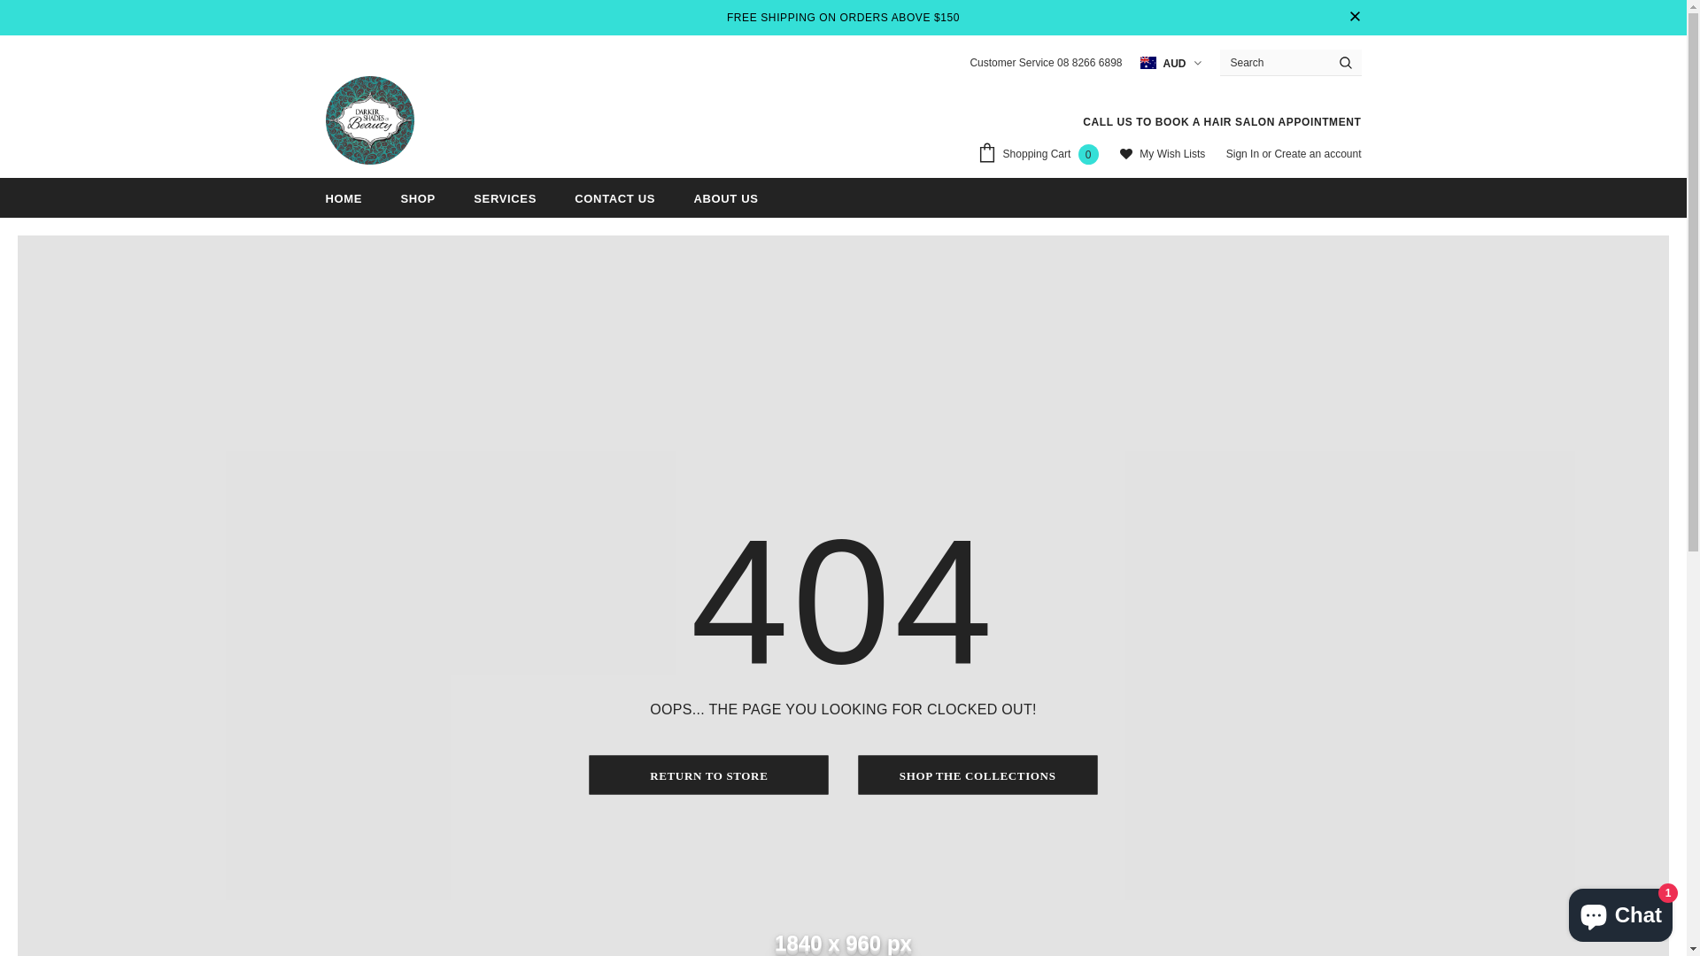 Image resolution: width=1700 pixels, height=956 pixels. Describe the element at coordinates (1163, 156) in the screenshot. I see `My Wish Lists` at that location.